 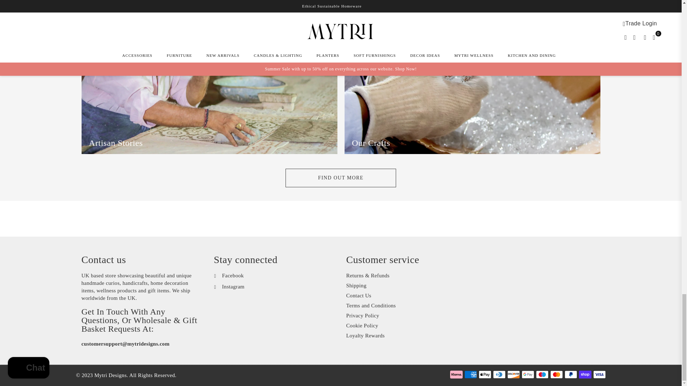 I want to click on American Express, so click(x=470, y=374).